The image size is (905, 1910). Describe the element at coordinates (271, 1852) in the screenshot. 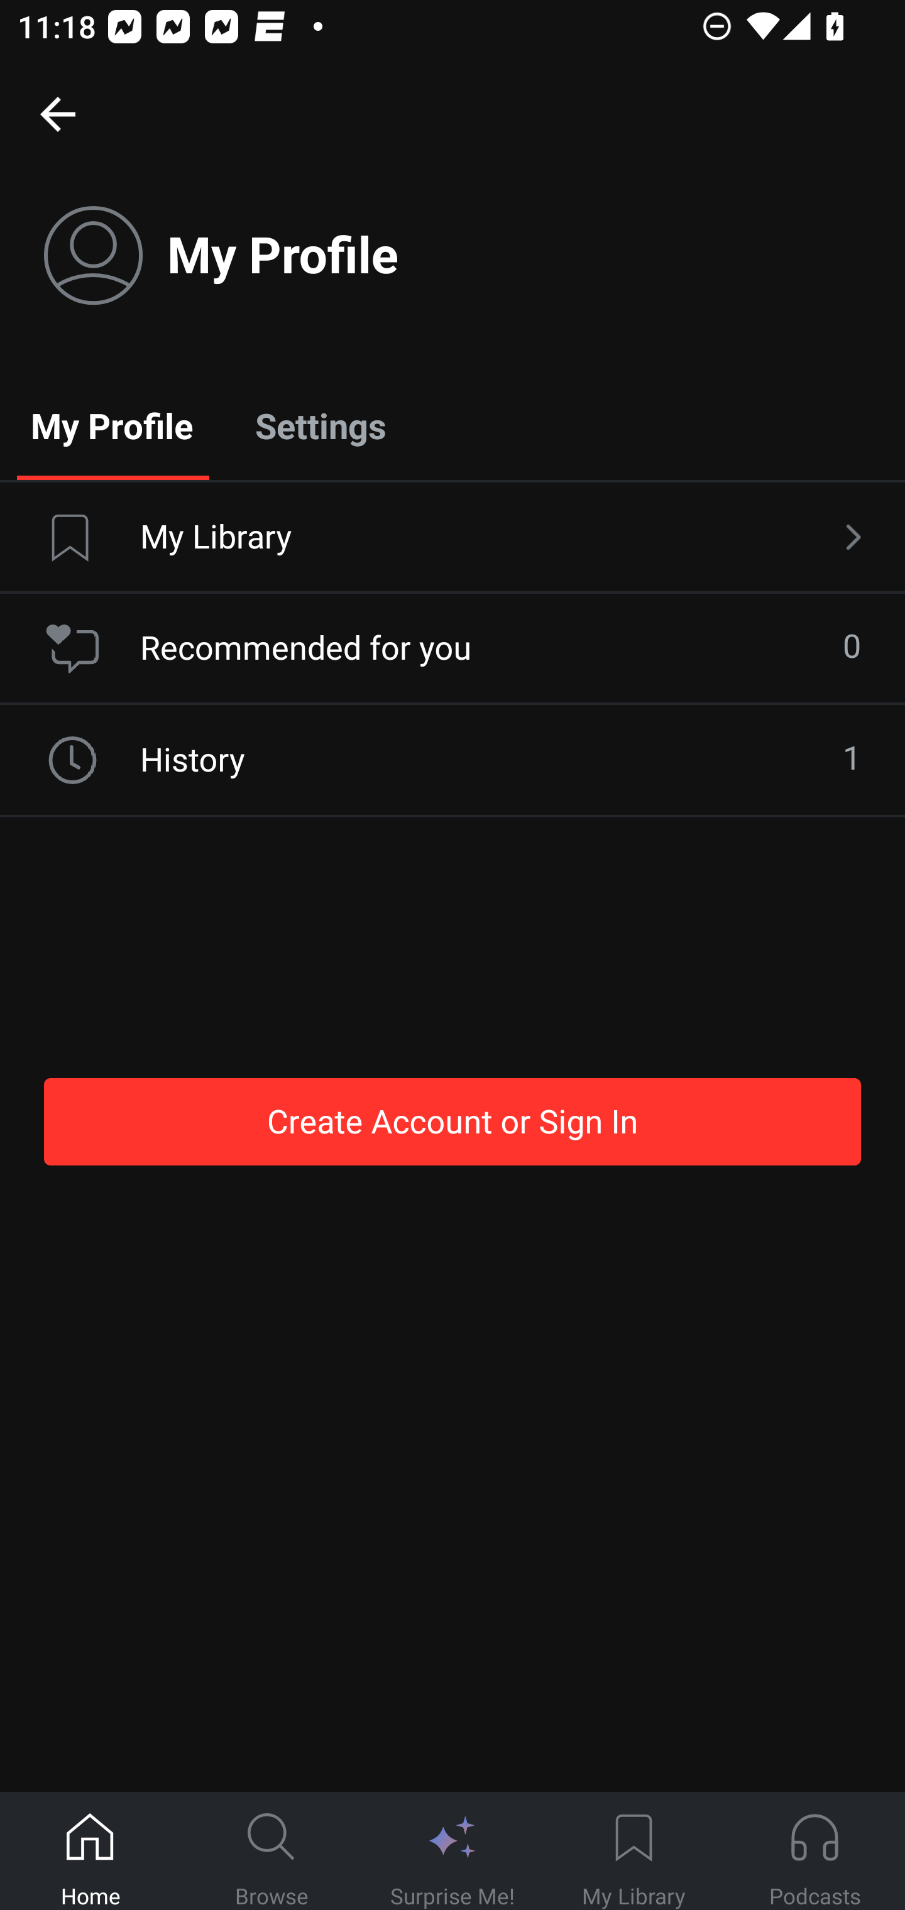

I see `Browse` at that location.